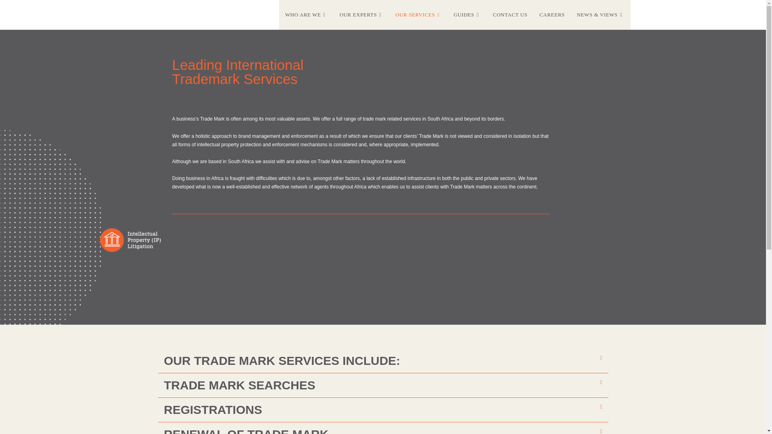  What do you see at coordinates (552, 15) in the screenshot?
I see `CAREERS` at bounding box center [552, 15].